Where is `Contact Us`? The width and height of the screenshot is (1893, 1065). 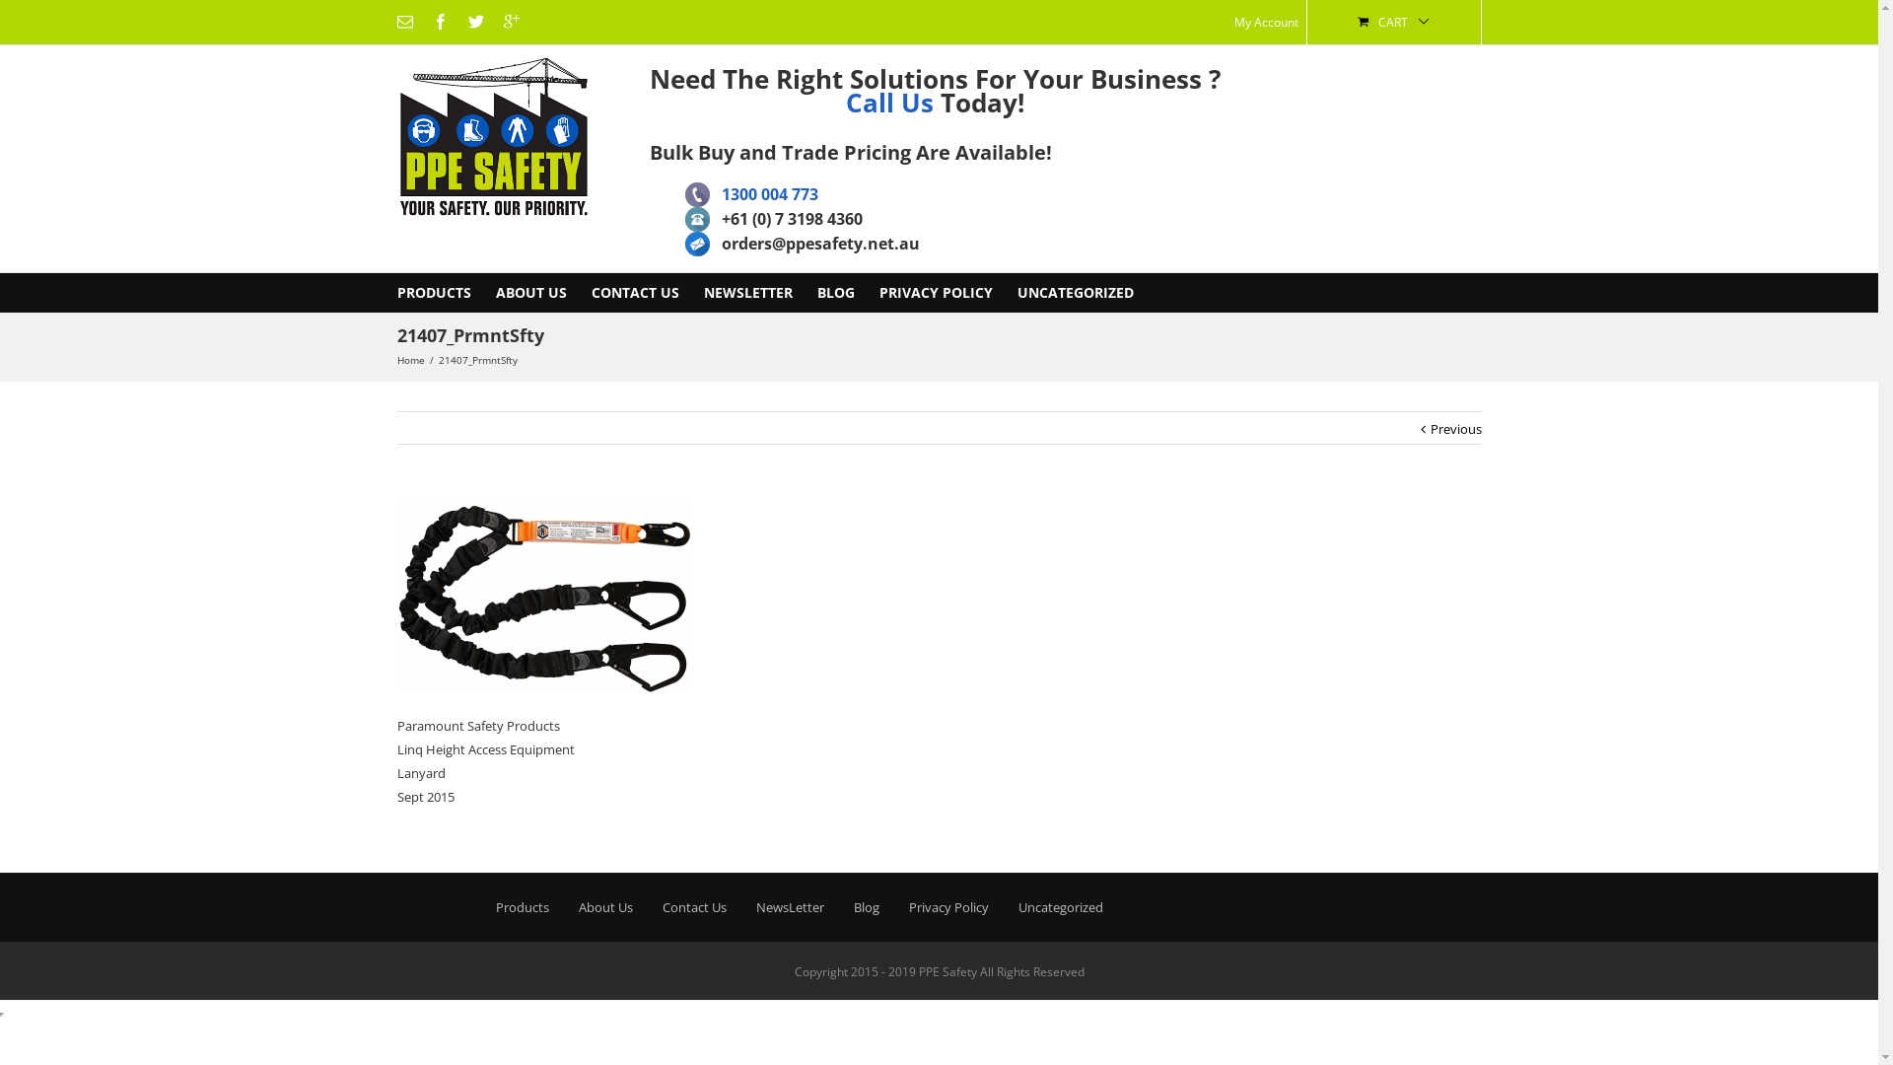
Contact Us is located at coordinates (694, 907).